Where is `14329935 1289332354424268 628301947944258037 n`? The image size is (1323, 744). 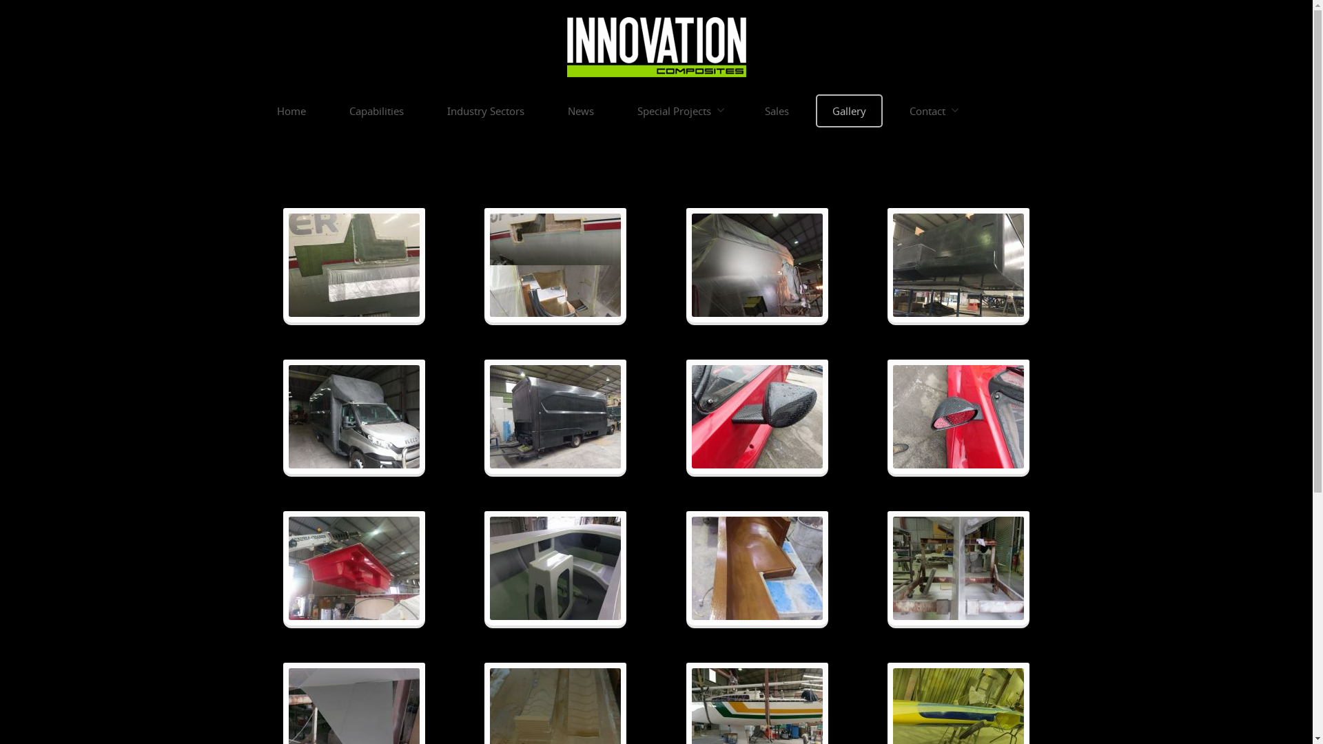 14329935 1289332354424268 628301947944258037 n is located at coordinates (958, 568).